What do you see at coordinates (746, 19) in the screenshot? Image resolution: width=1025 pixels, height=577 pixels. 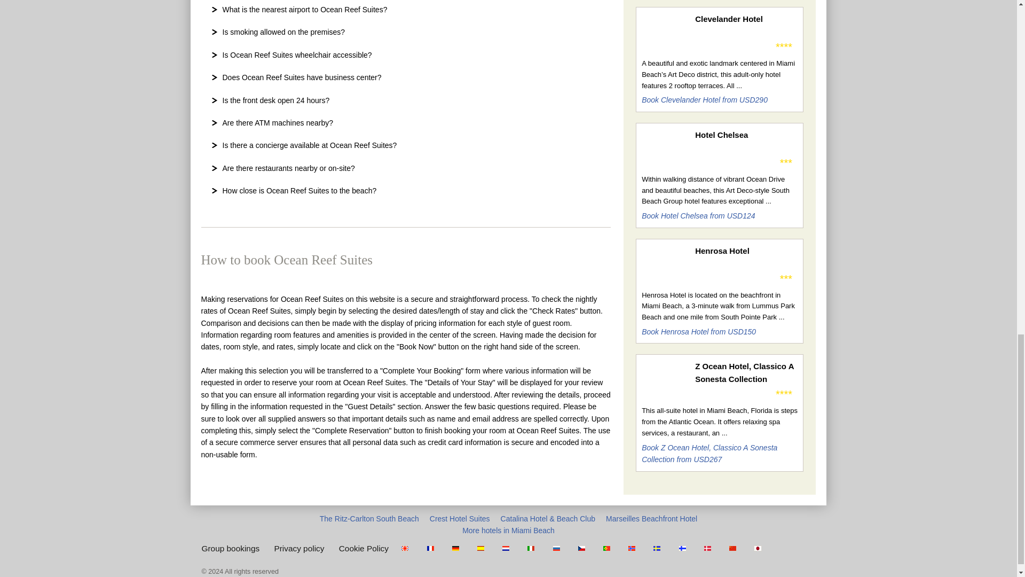 I see `Clevelander Hotel` at bounding box center [746, 19].